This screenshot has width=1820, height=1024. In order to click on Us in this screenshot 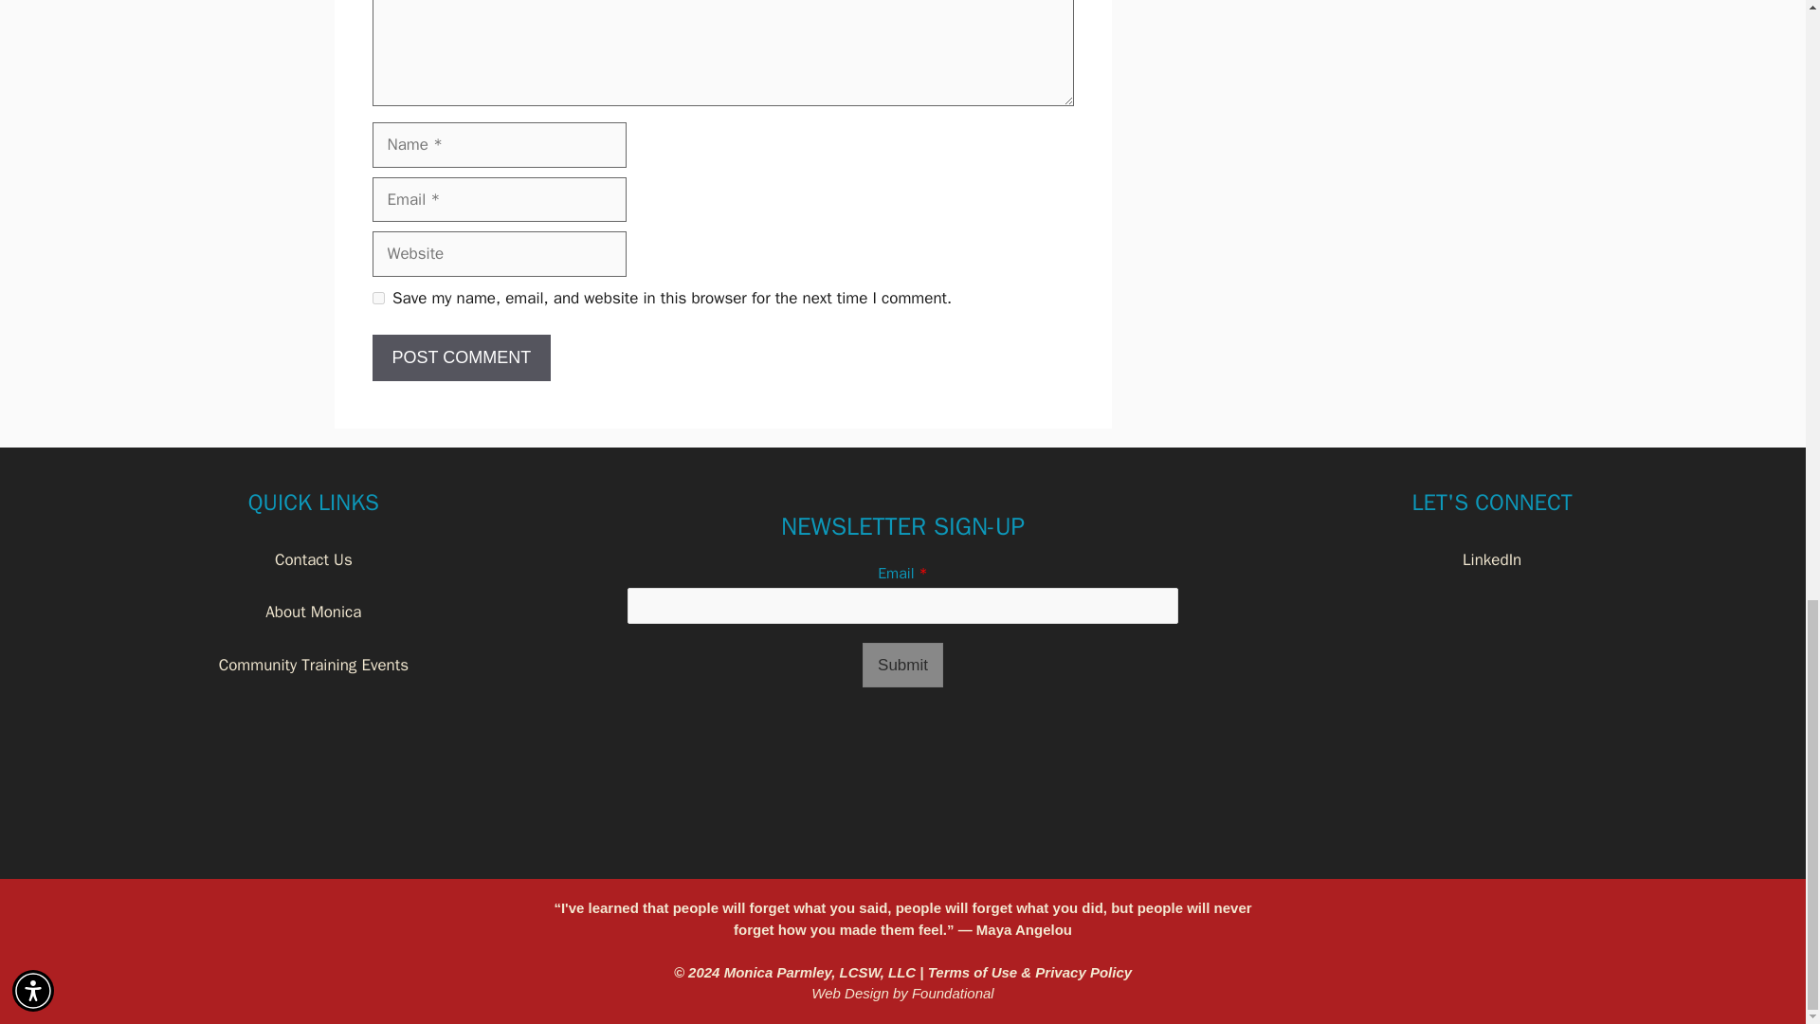, I will do `click(341, 559)`.